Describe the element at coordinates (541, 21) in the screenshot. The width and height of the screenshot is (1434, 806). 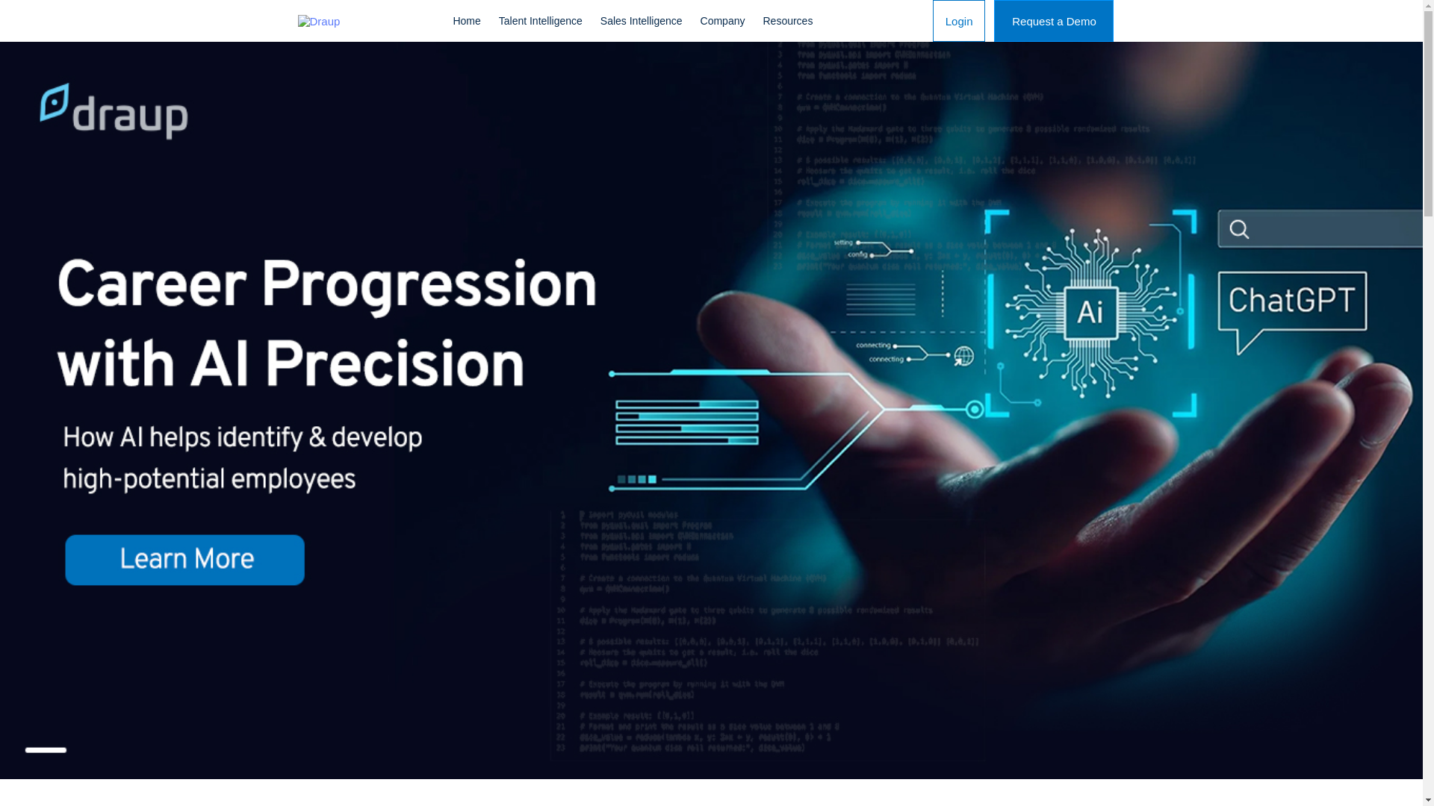
I see `Talent Intelligence` at that location.